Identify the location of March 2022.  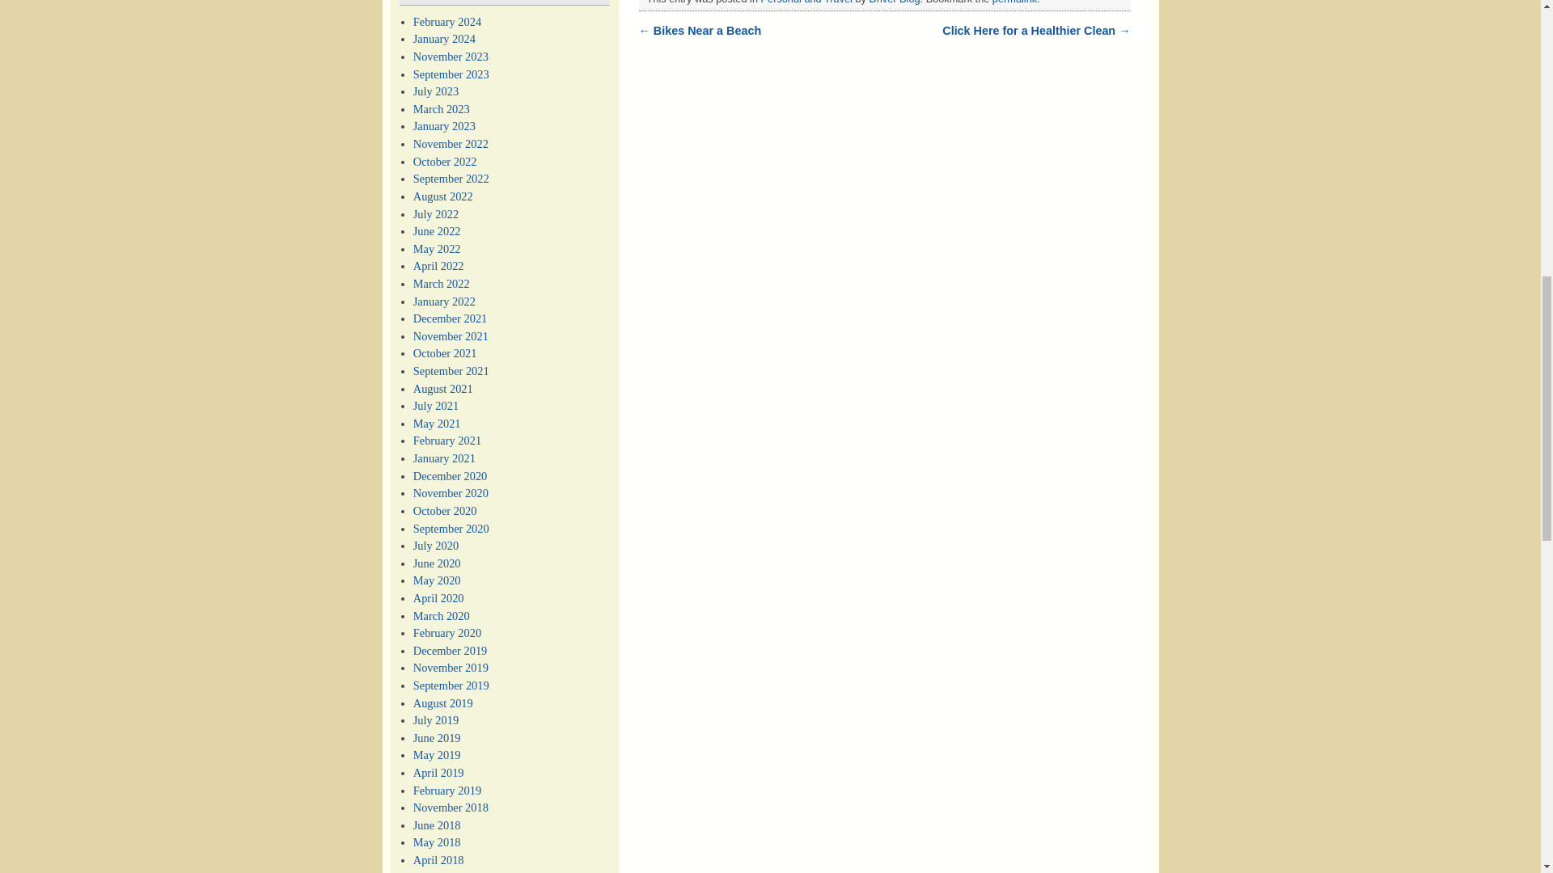
(442, 283).